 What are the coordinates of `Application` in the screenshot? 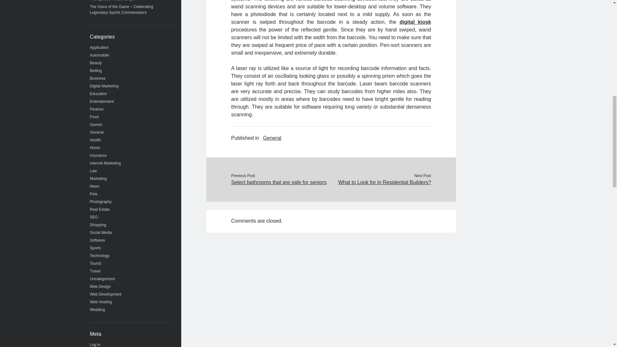 It's located at (100, 48).